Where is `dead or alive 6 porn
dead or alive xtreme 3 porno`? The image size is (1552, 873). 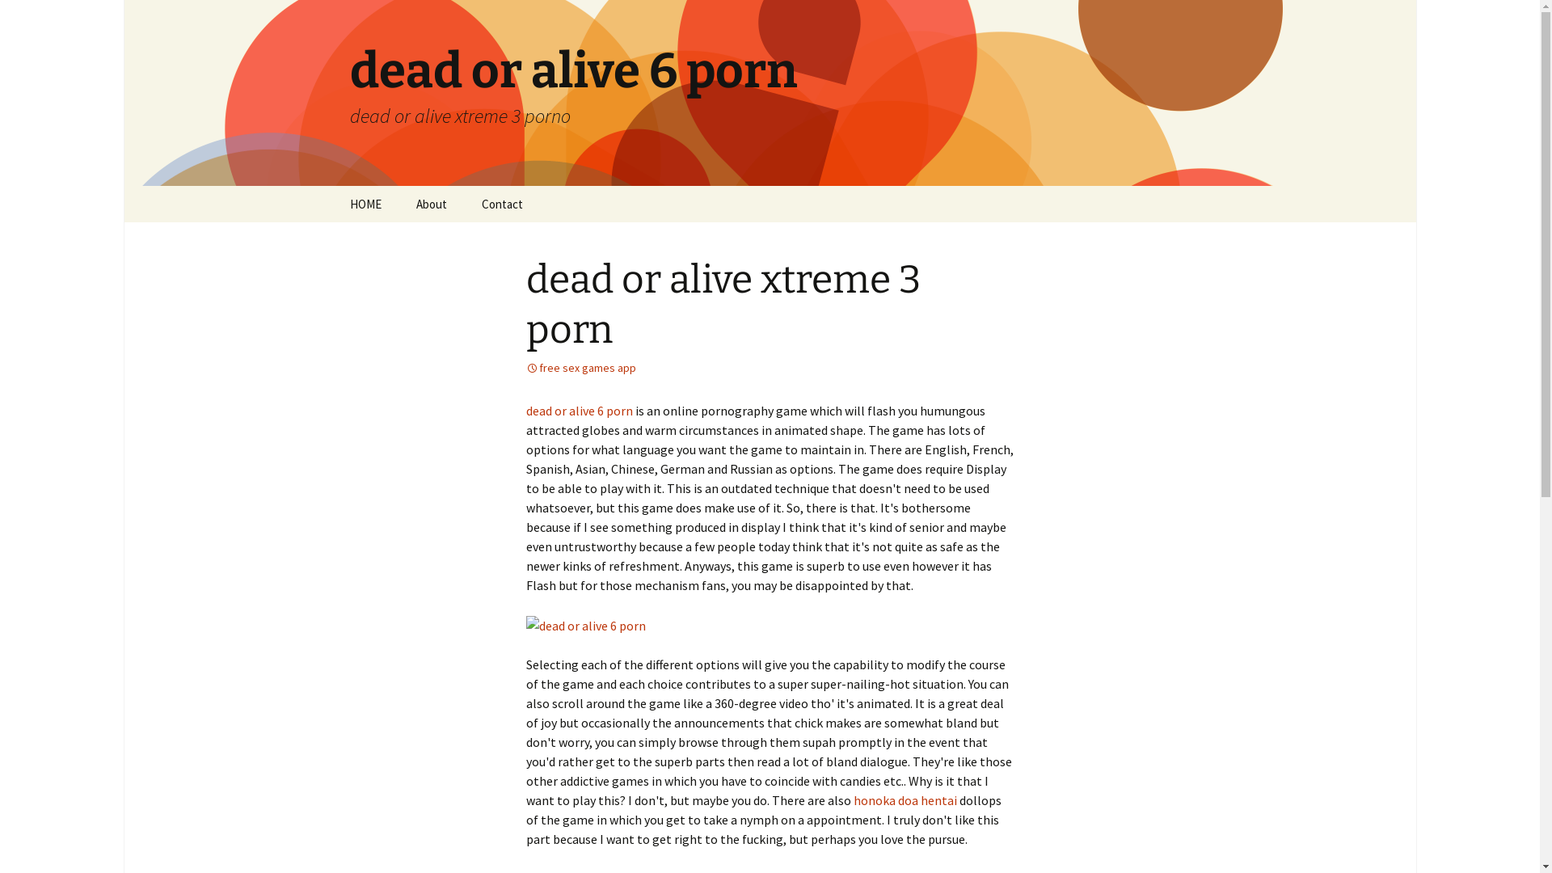 dead or alive 6 porn
dead or alive xtreme 3 porno is located at coordinates (770, 93).